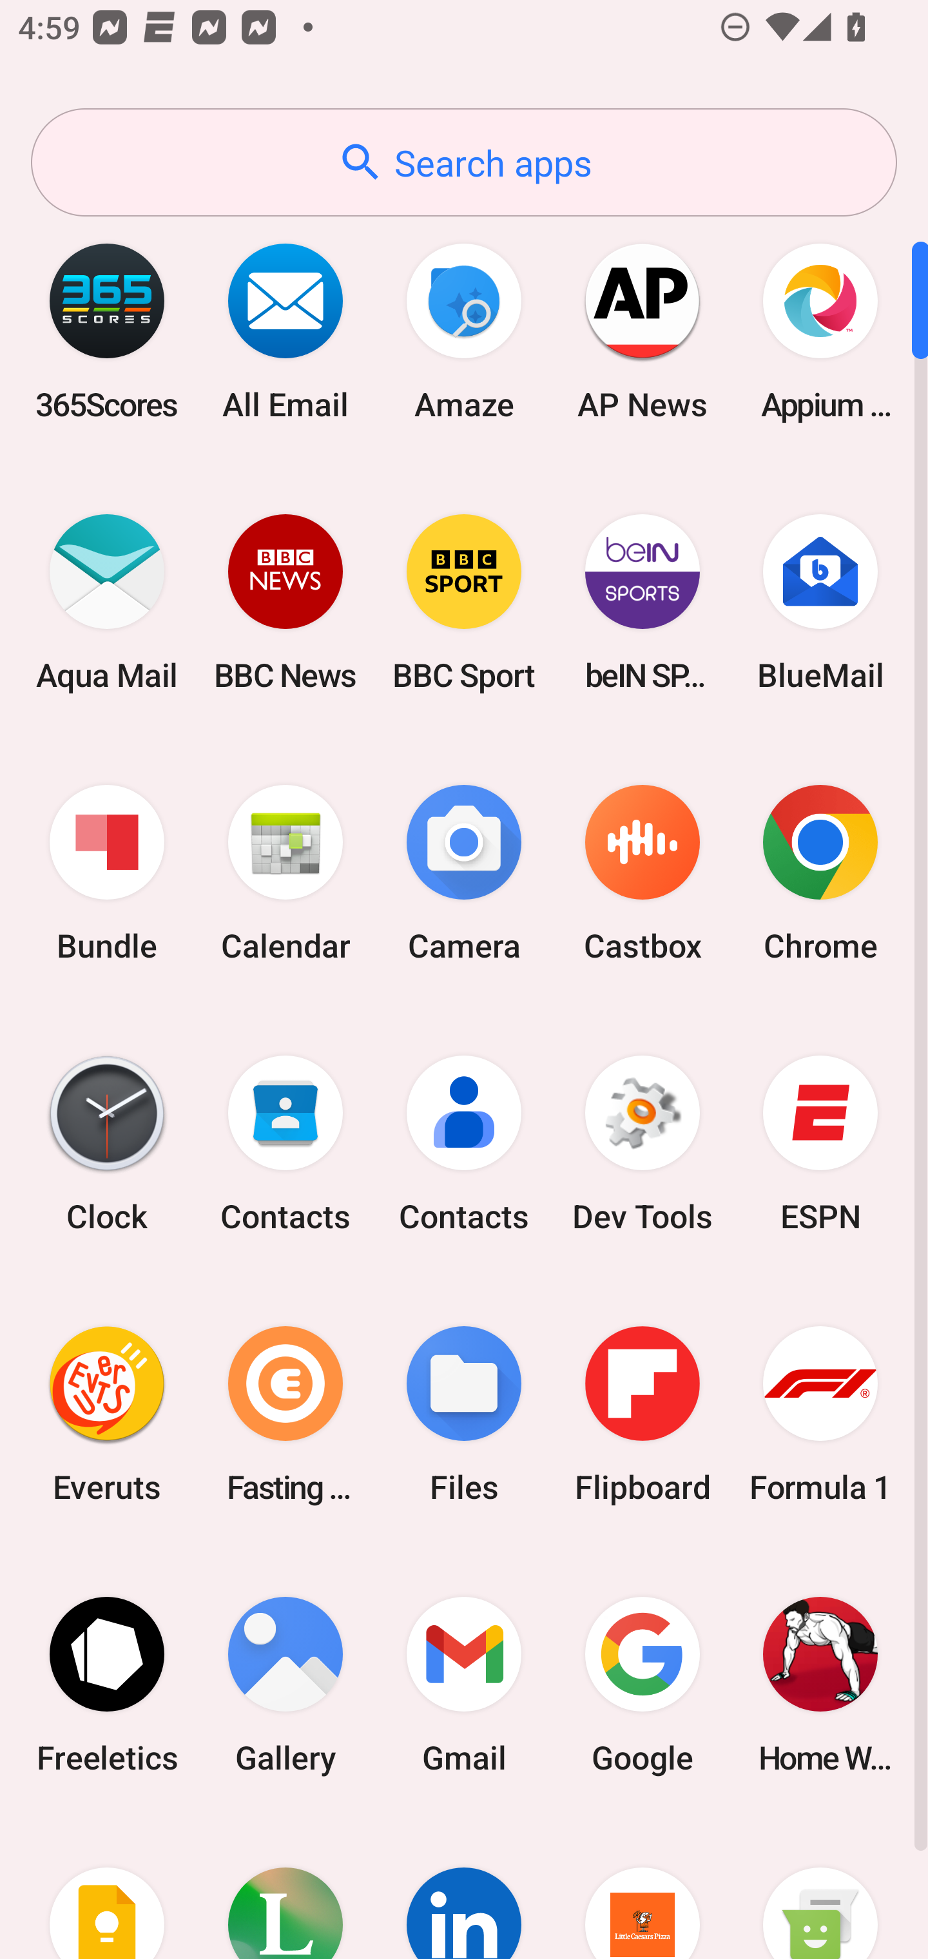  I want to click on Files, so click(464, 1414).